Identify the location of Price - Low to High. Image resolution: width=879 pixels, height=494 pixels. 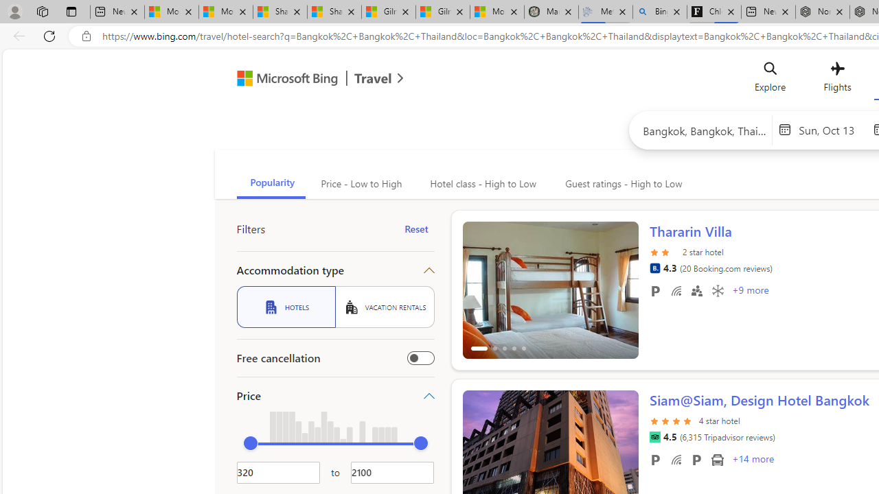
(360, 184).